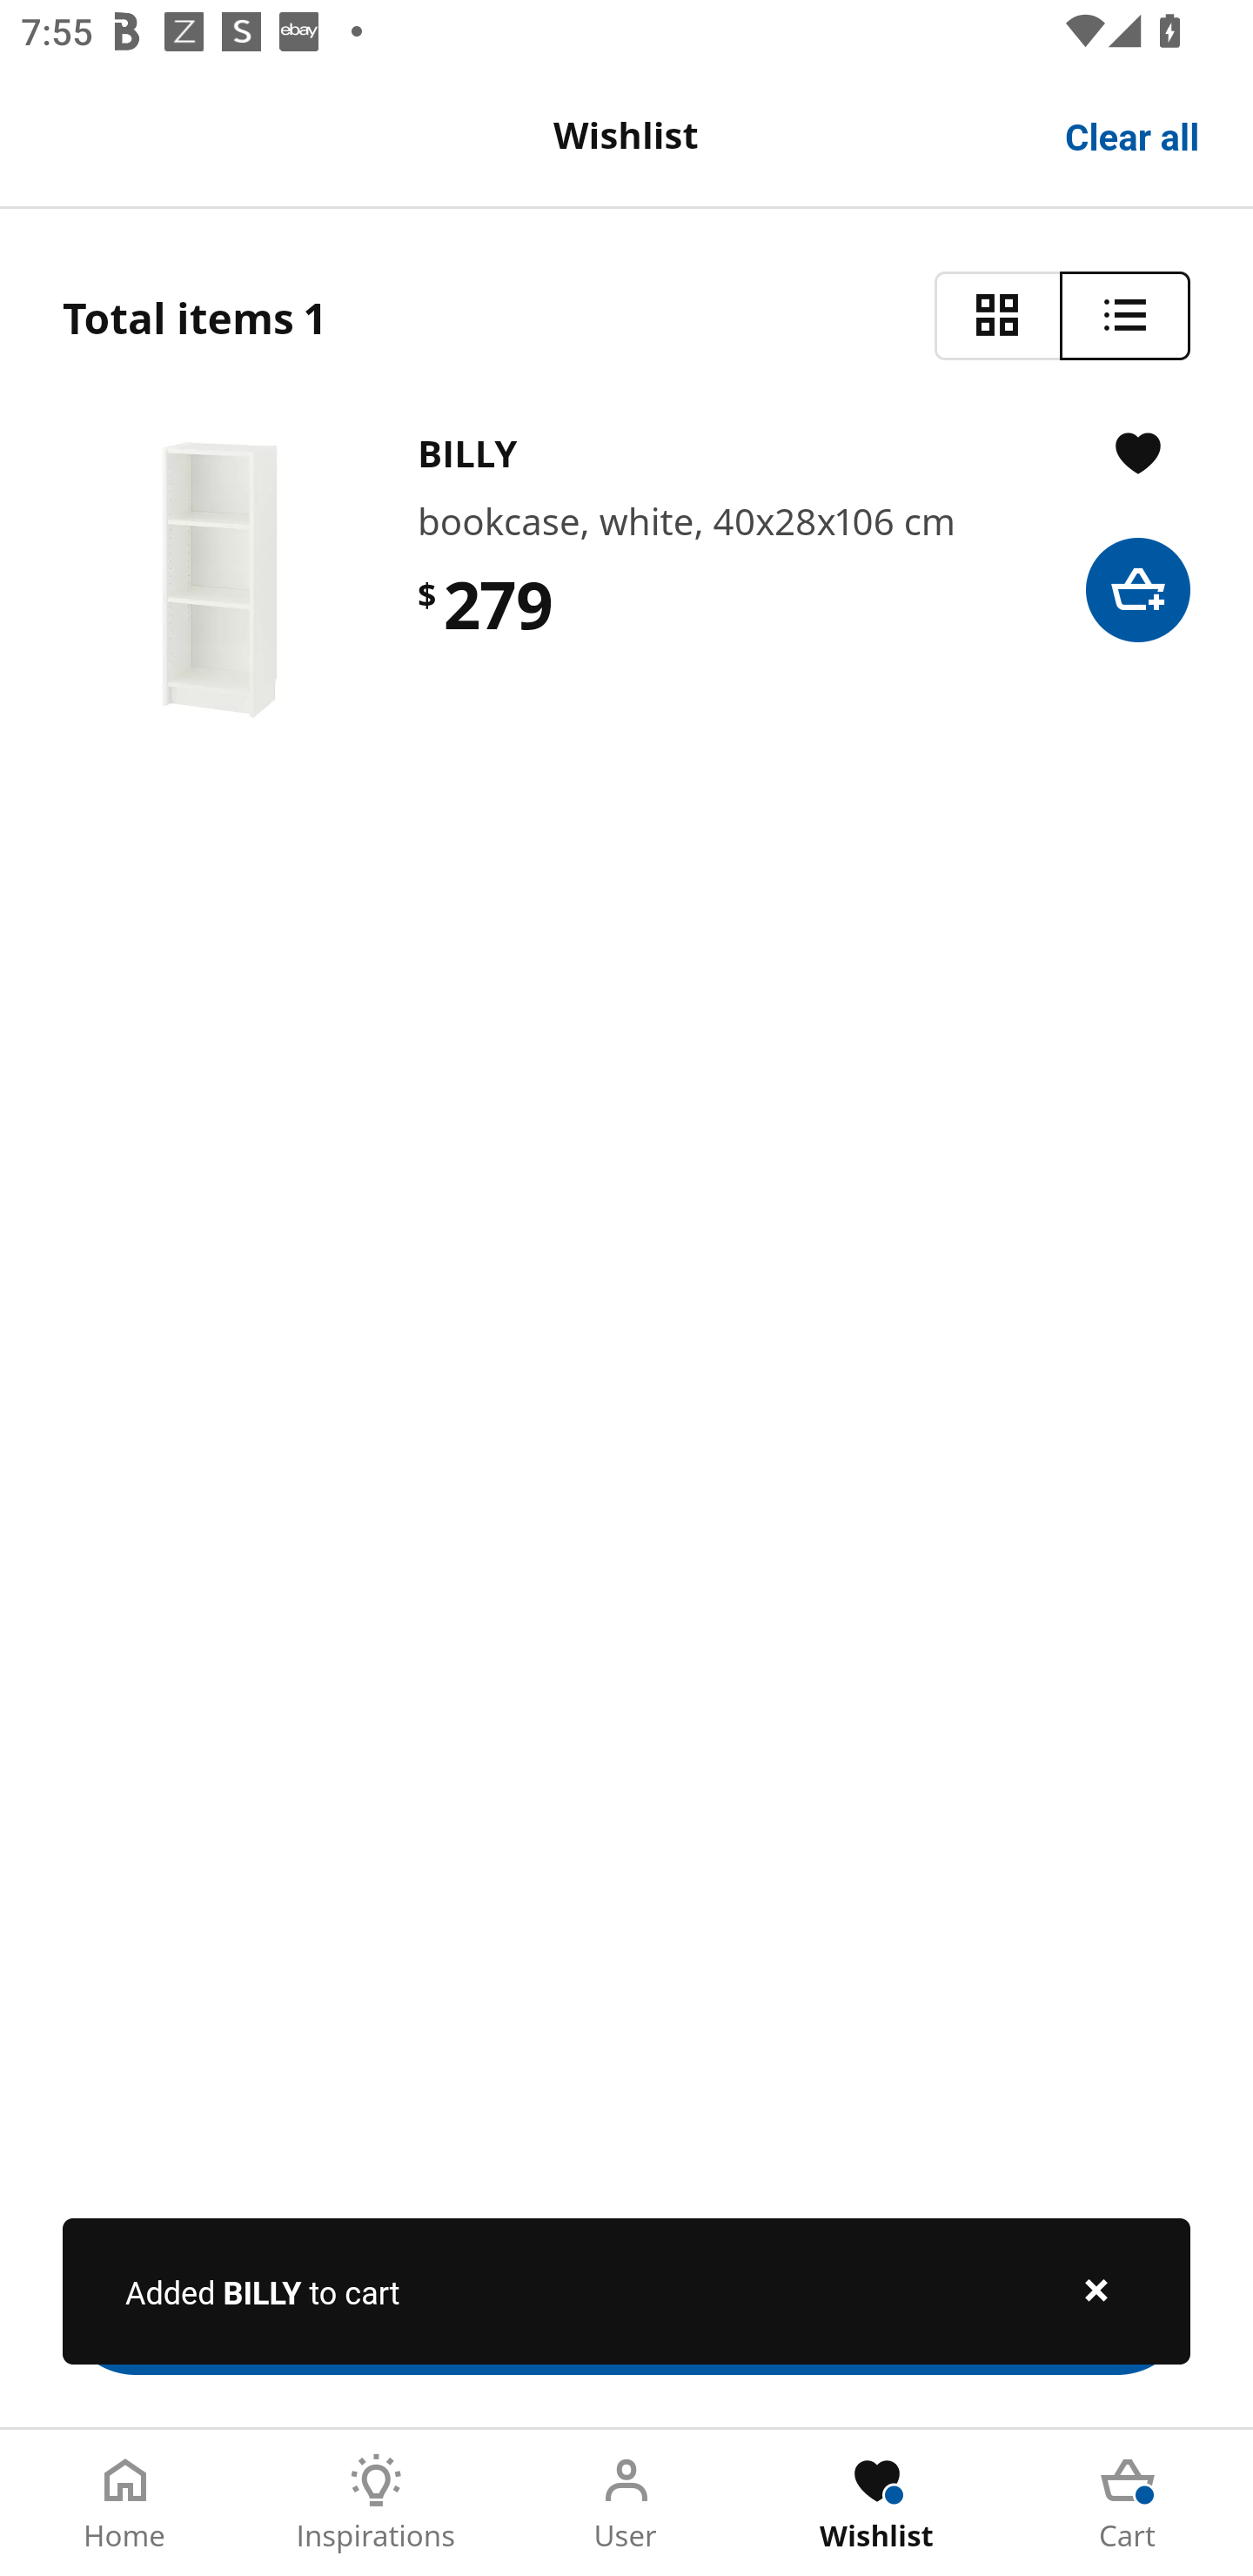 The width and height of the screenshot is (1253, 2576). I want to click on Cart
Tab 5 of 5, so click(1128, 2503).